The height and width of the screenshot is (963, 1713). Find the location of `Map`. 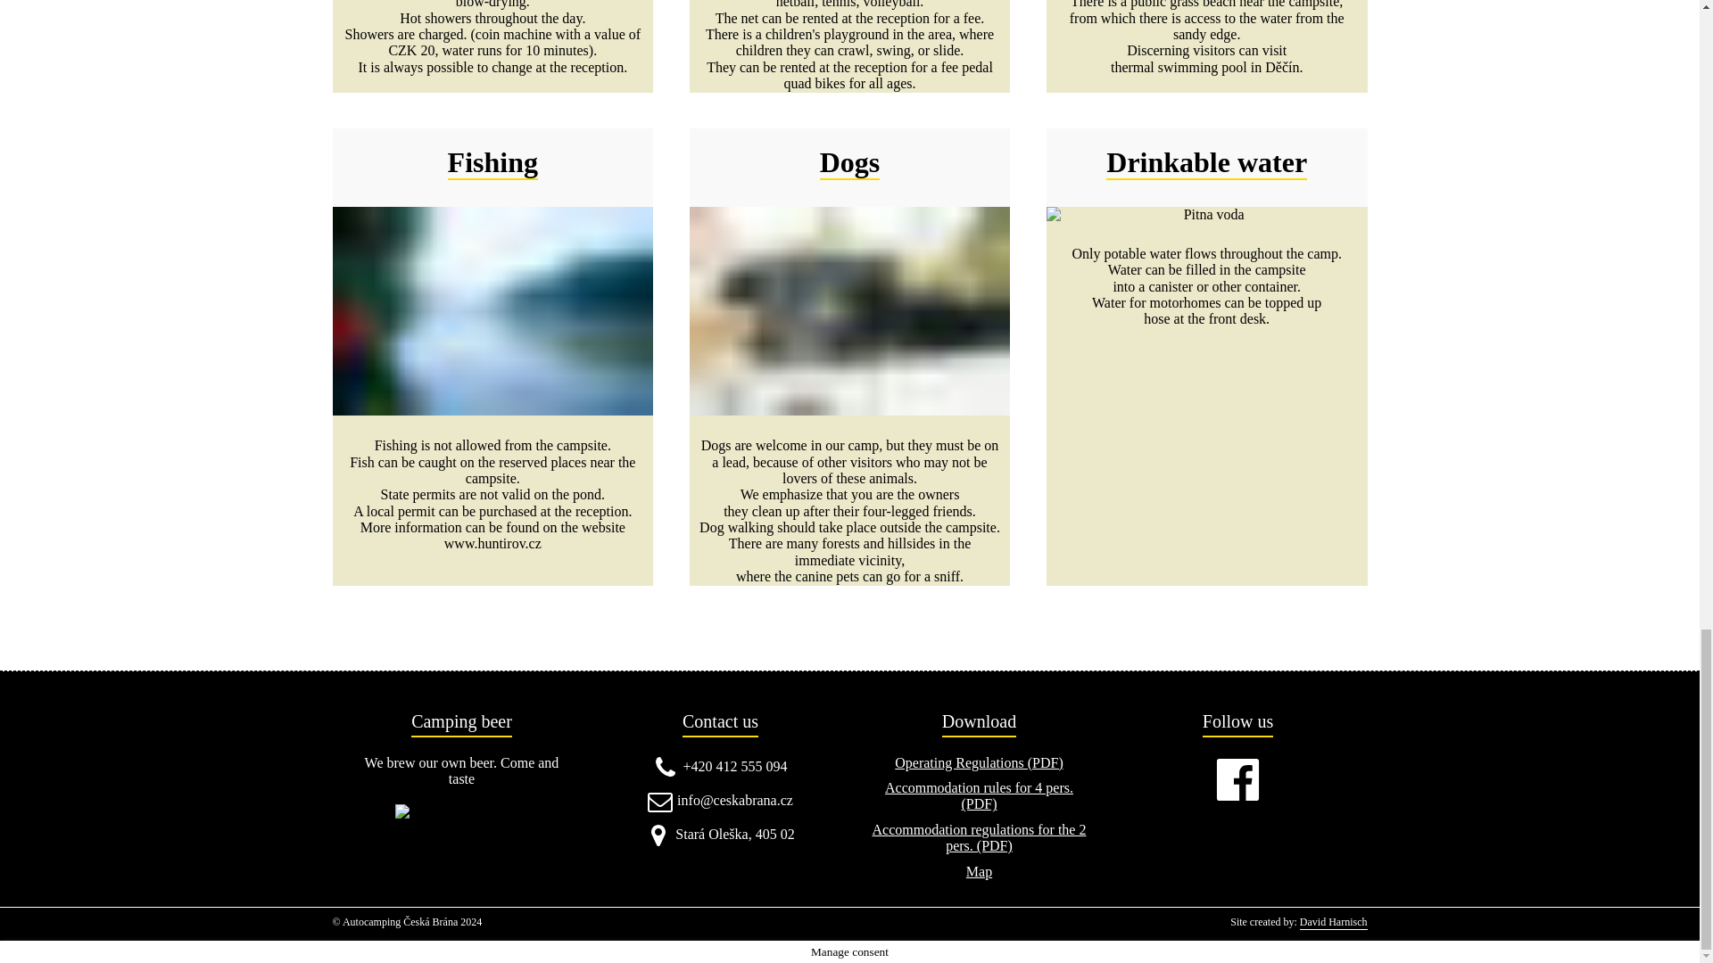

Map is located at coordinates (978, 872).